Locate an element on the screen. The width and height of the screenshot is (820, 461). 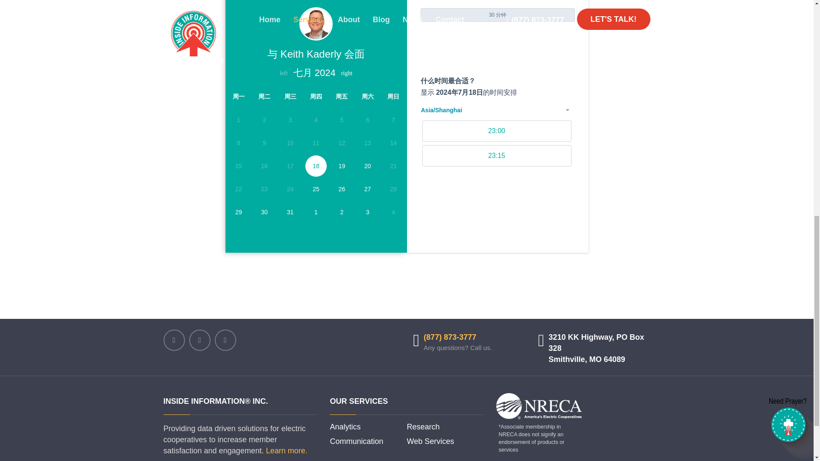
Communication is located at coordinates (356, 441).